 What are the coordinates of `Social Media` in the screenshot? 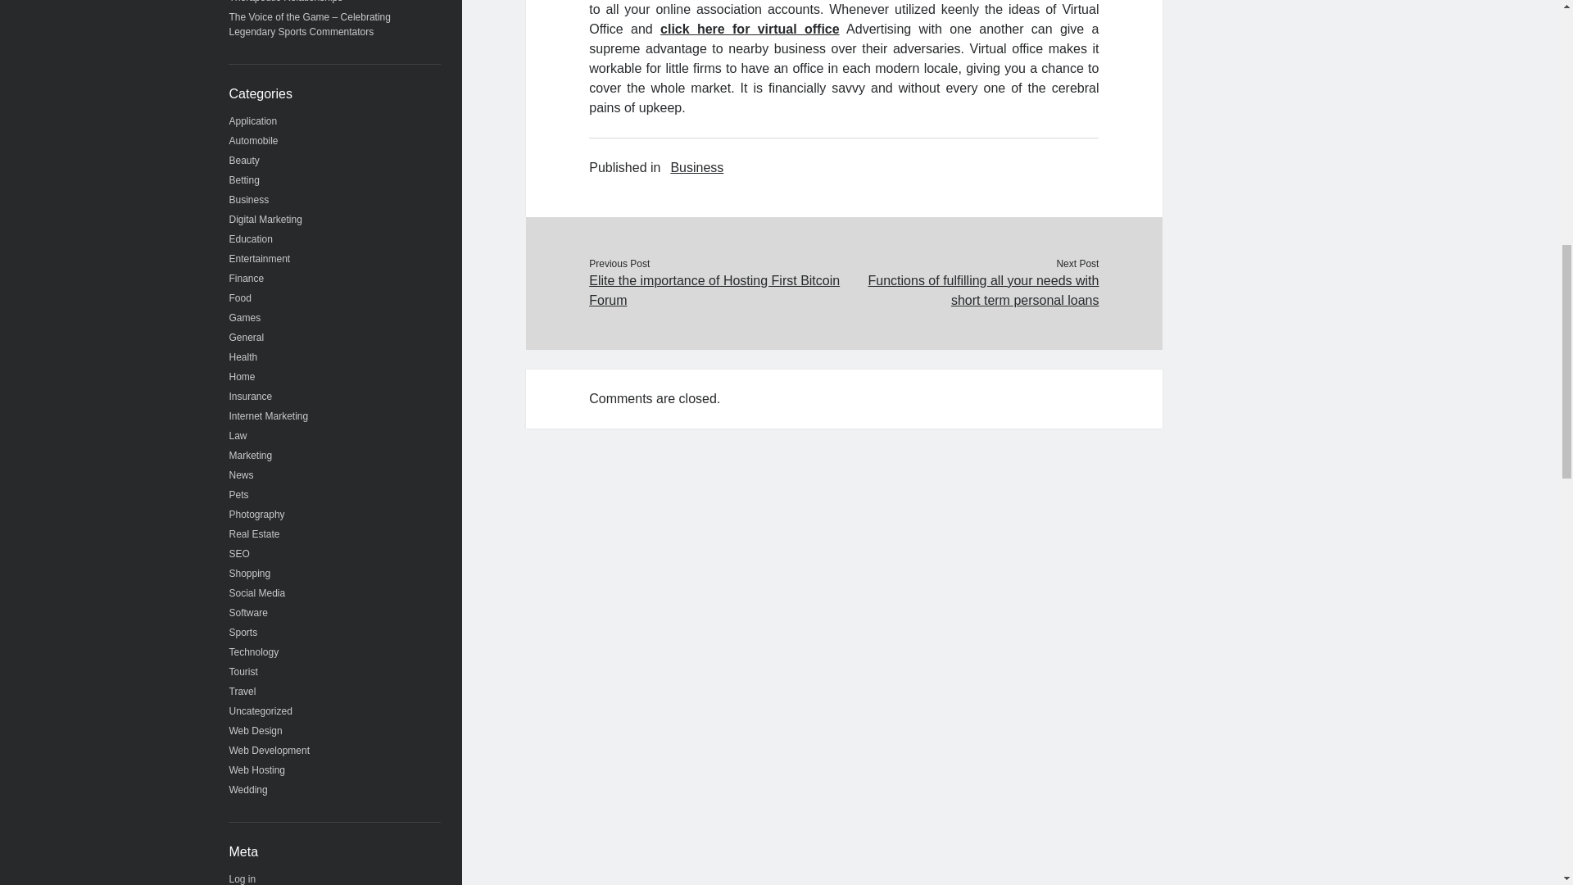 It's located at (257, 593).